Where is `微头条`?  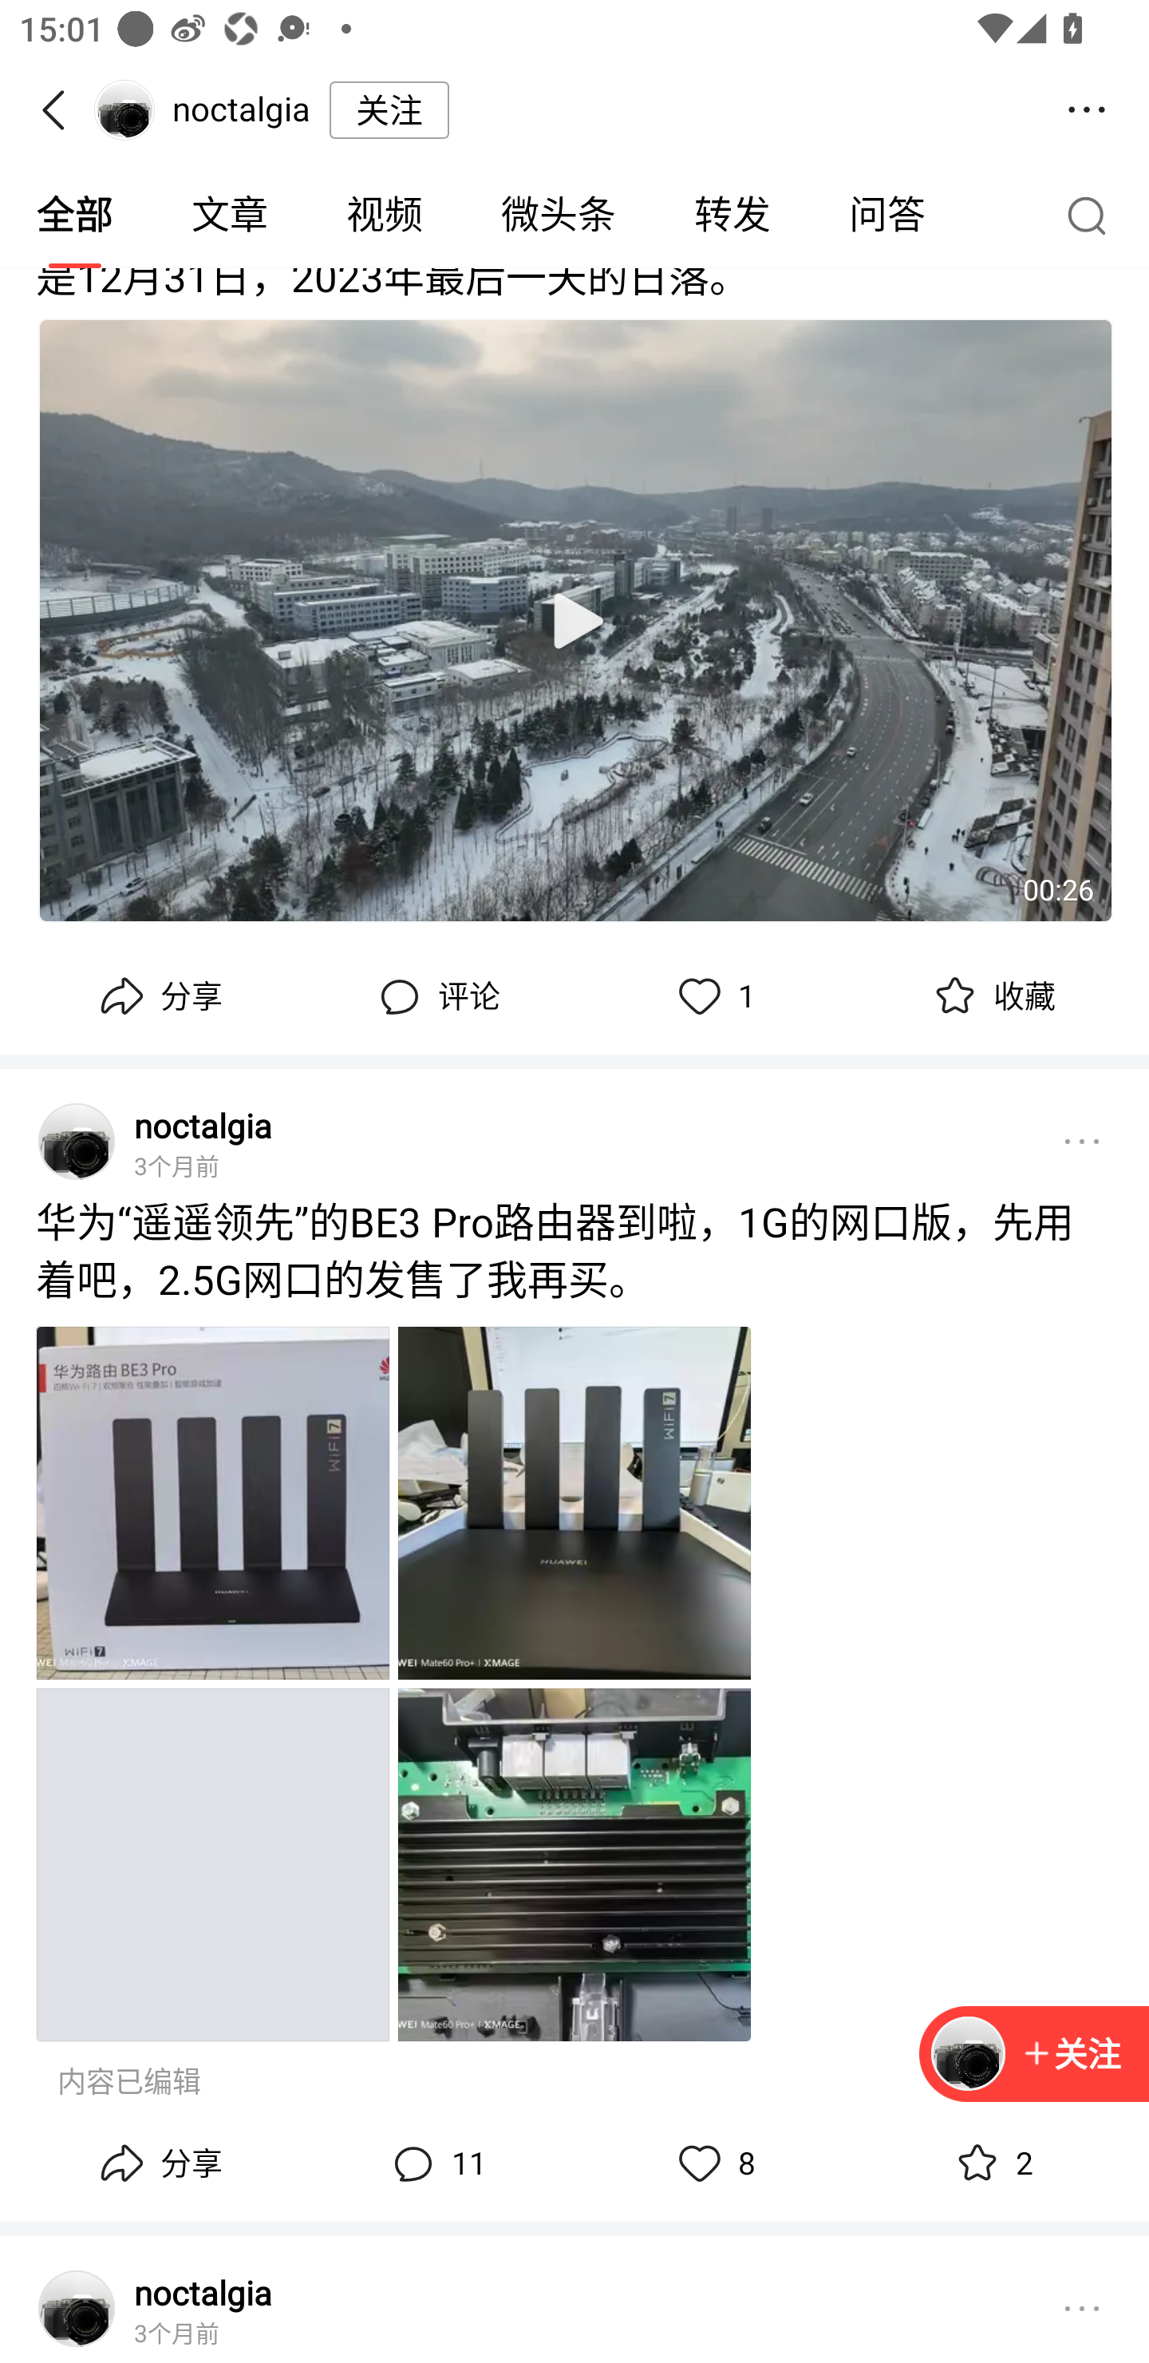 微头条 is located at coordinates (558, 216).